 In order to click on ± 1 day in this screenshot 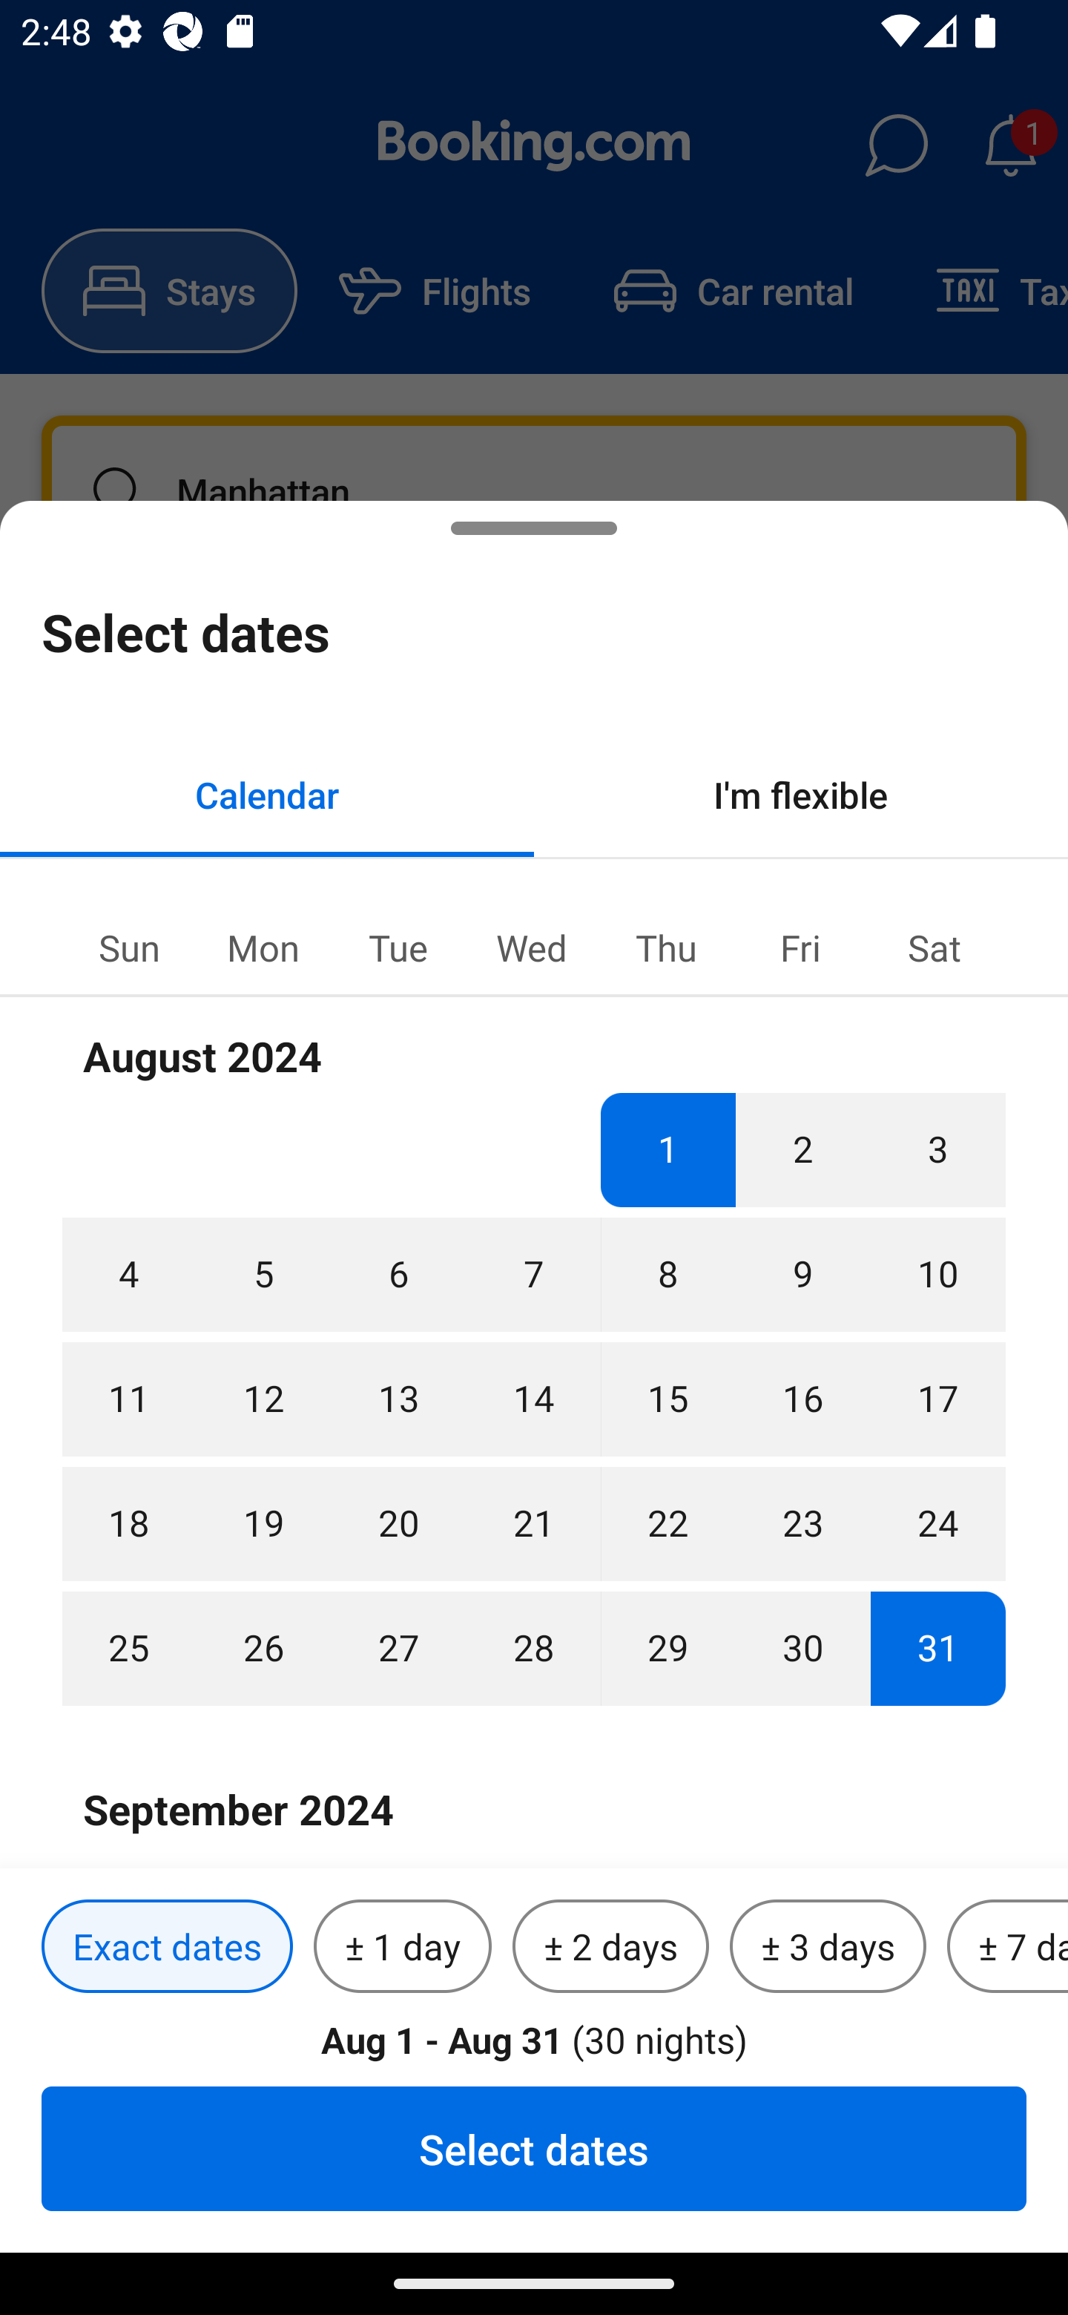, I will do `click(402, 1947)`.